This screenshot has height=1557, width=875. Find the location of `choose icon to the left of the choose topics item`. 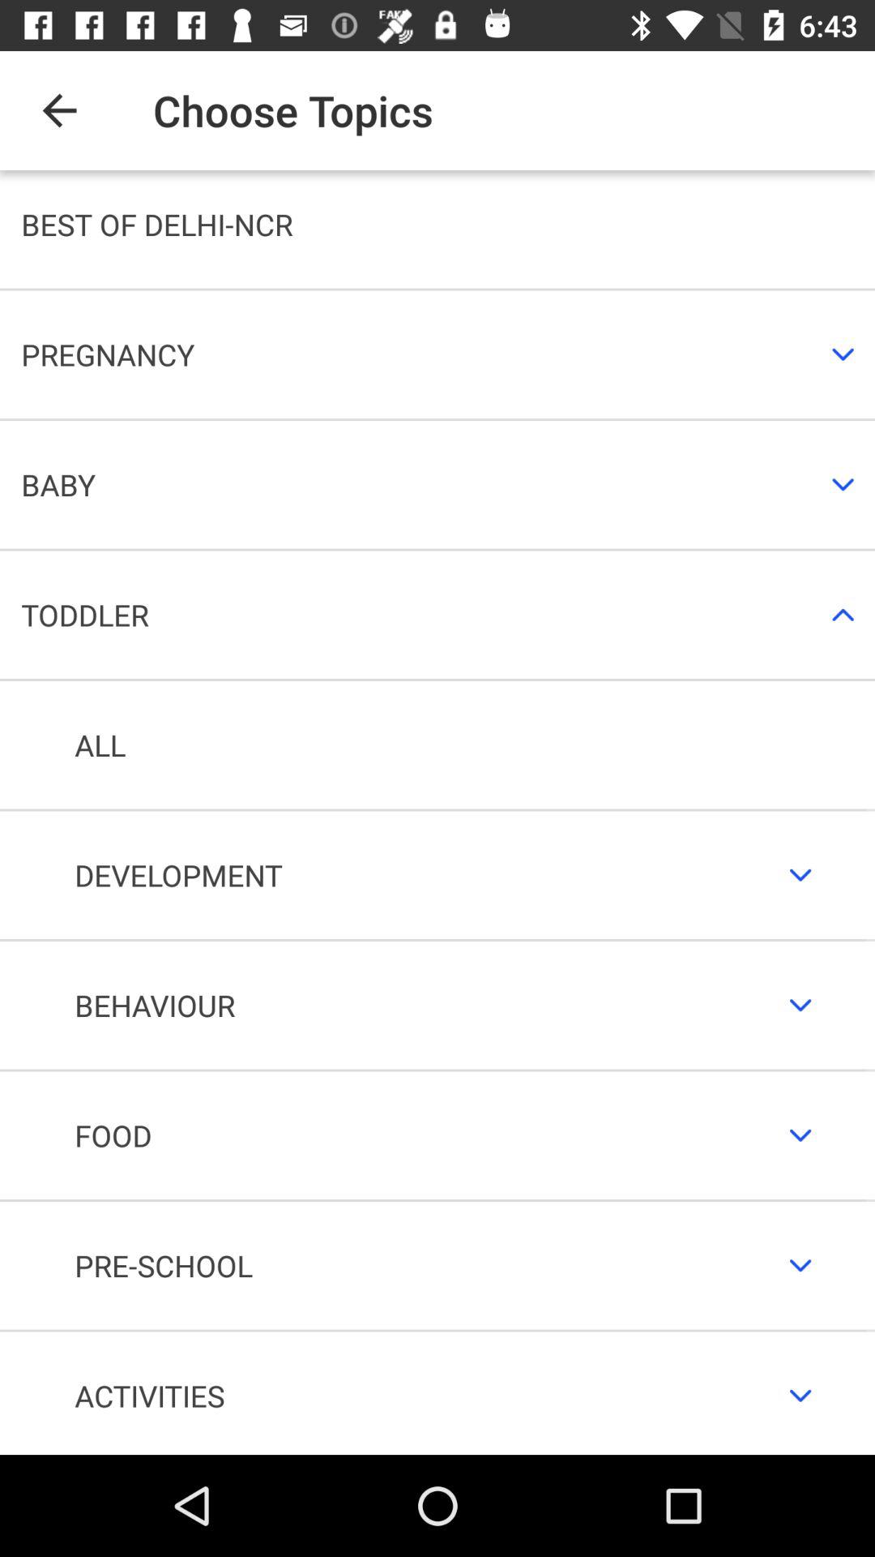

choose icon to the left of the choose topics item is located at coordinates (59, 110).